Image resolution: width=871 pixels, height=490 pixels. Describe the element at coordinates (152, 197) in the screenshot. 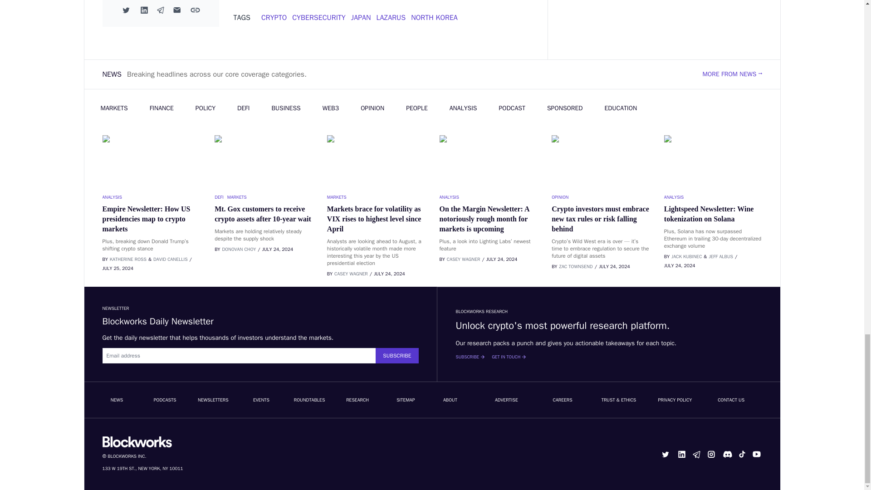

I see `CYBERSECURITY` at that location.